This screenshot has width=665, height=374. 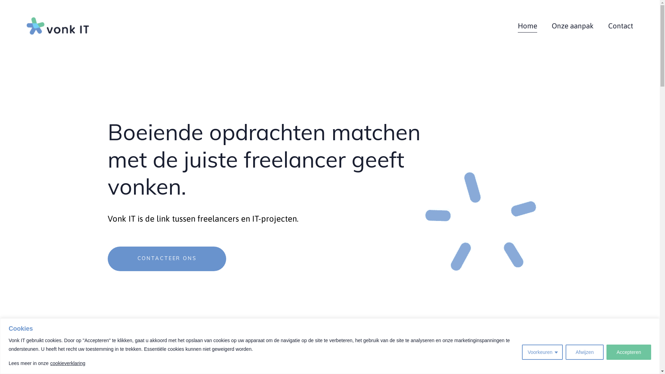 I want to click on Contact, so click(x=621, y=26).